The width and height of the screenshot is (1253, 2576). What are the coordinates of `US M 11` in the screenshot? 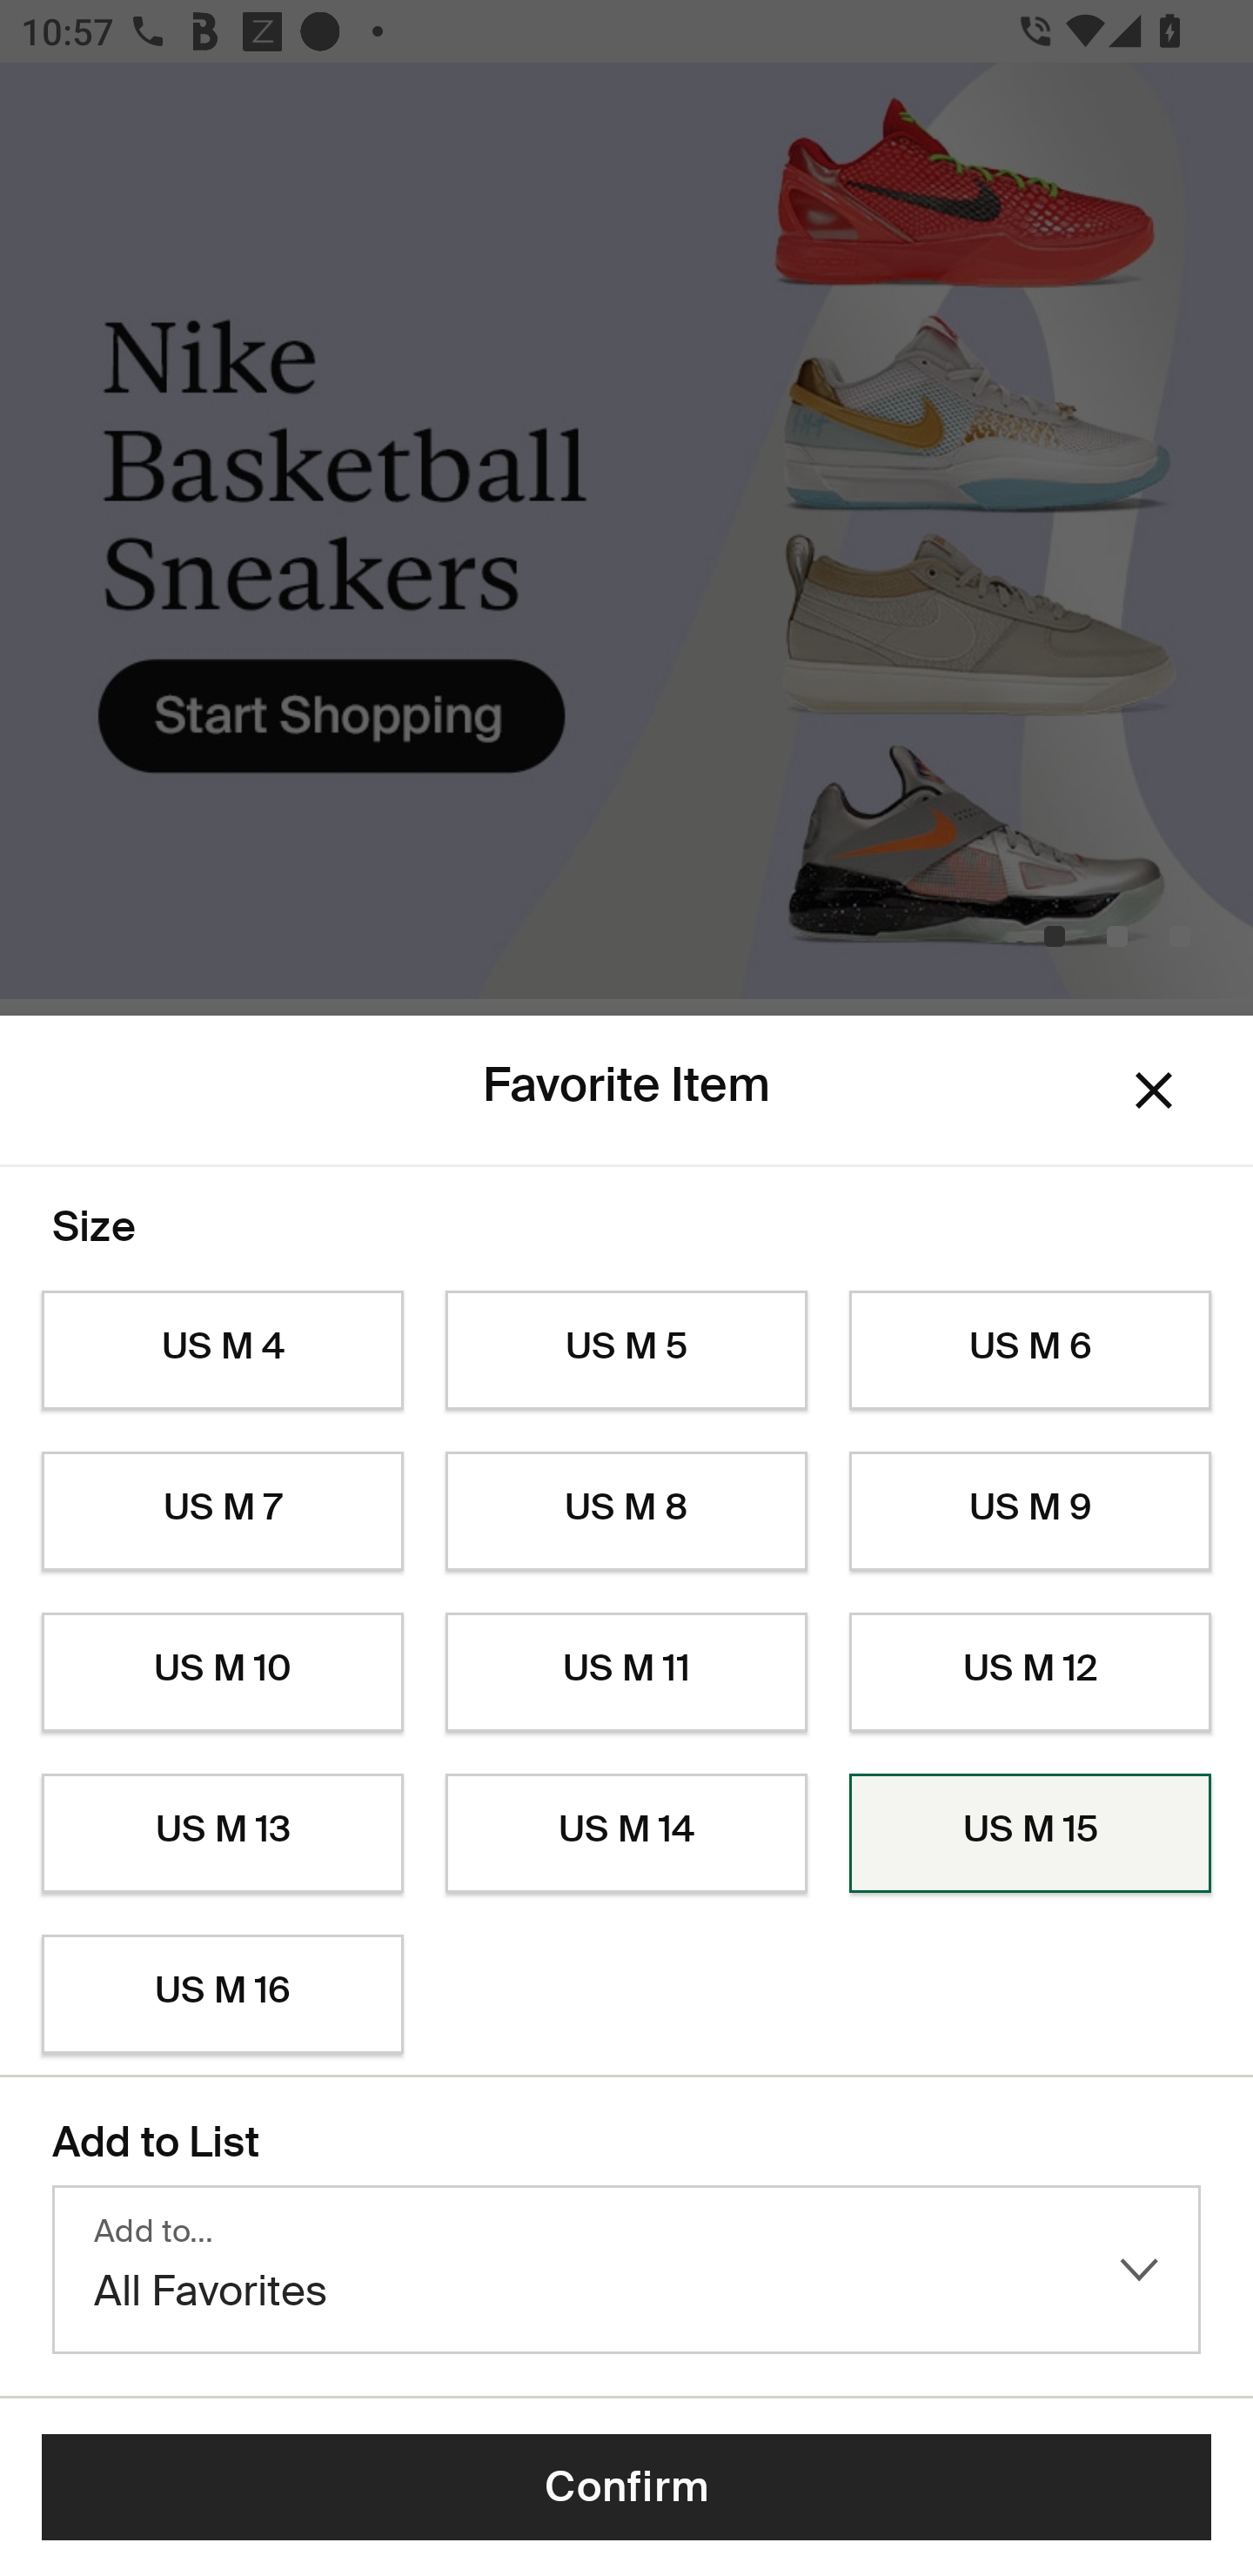 It's located at (626, 1673).